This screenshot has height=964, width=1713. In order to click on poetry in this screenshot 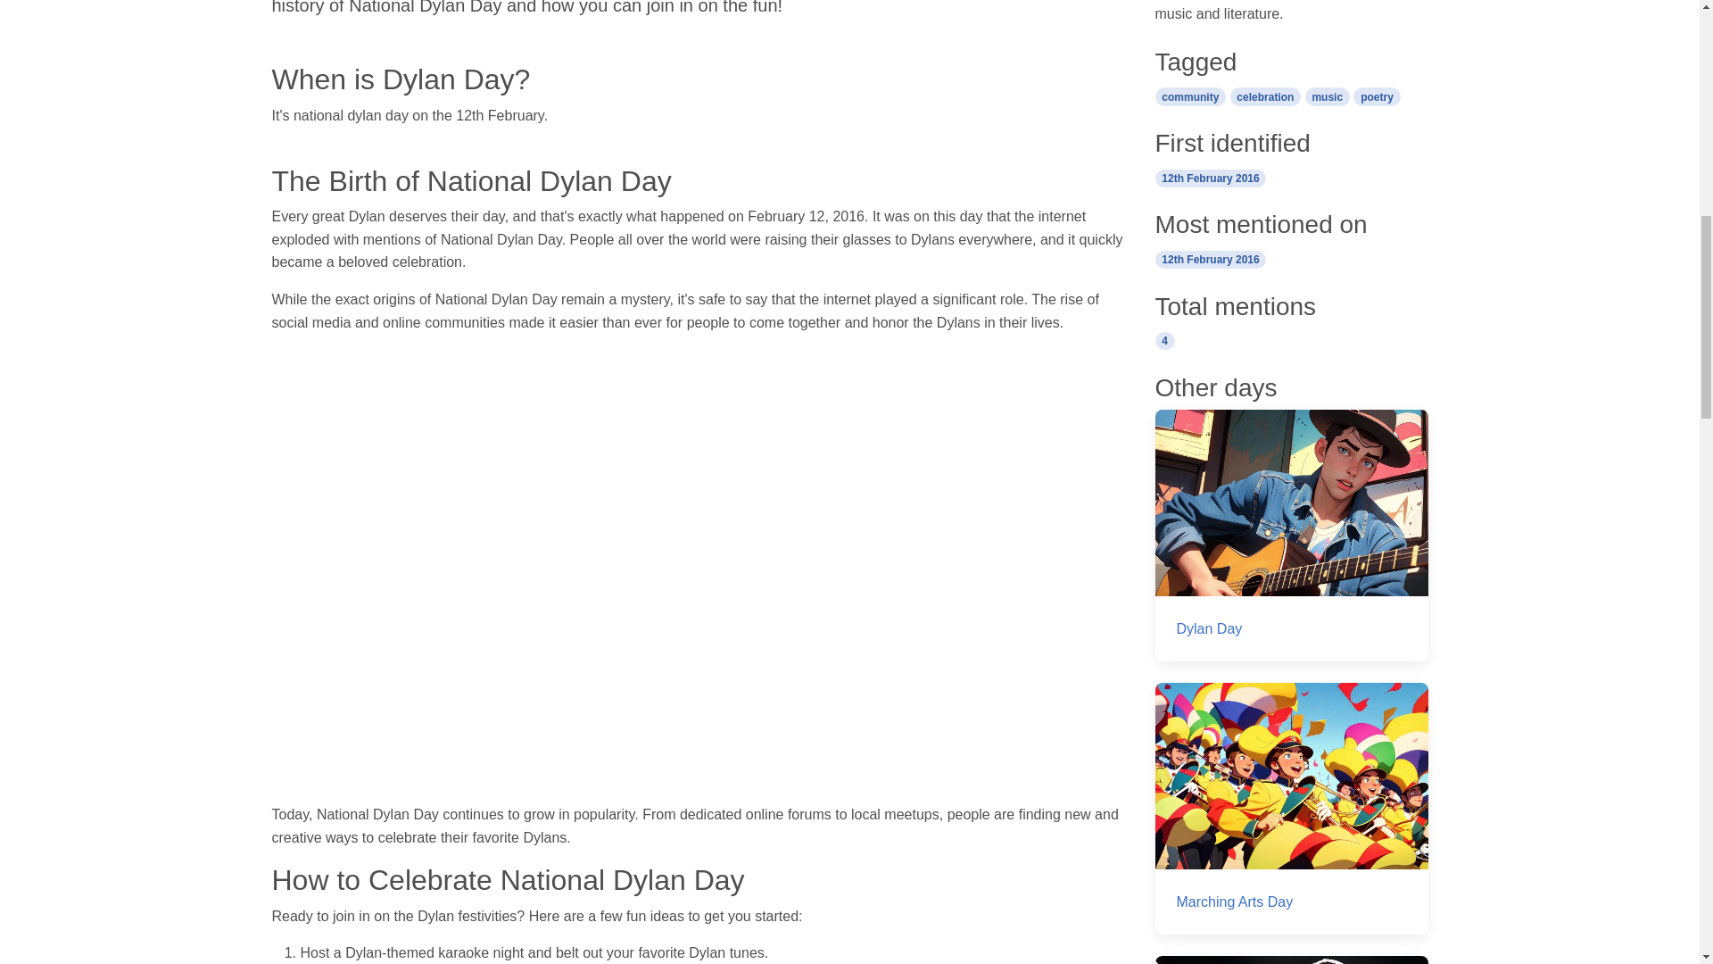, I will do `click(1376, 96)`.